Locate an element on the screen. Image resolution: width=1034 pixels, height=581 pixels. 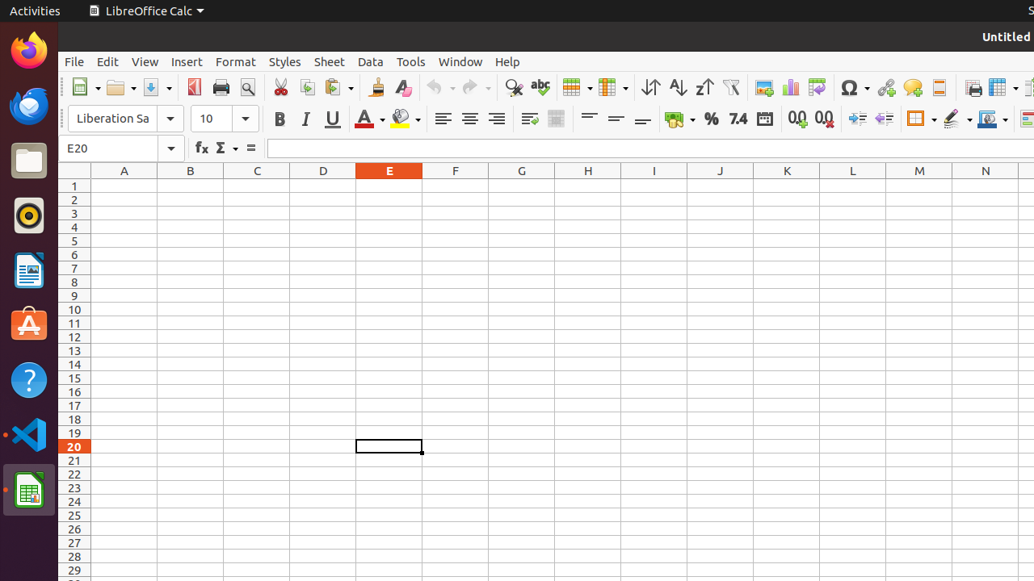
K1 is located at coordinates (787, 186).